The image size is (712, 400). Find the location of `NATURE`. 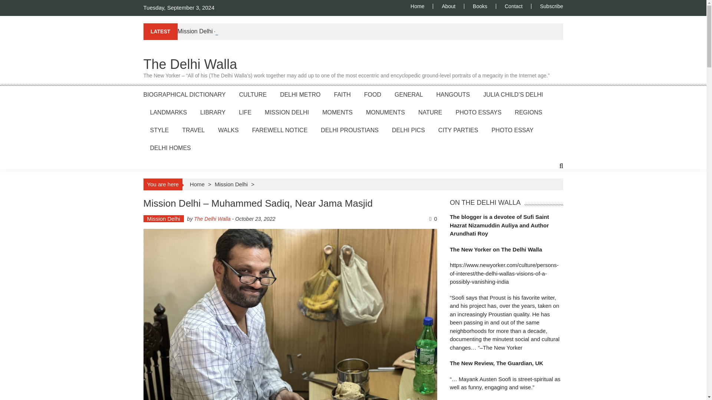

NATURE is located at coordinates (430, 112).